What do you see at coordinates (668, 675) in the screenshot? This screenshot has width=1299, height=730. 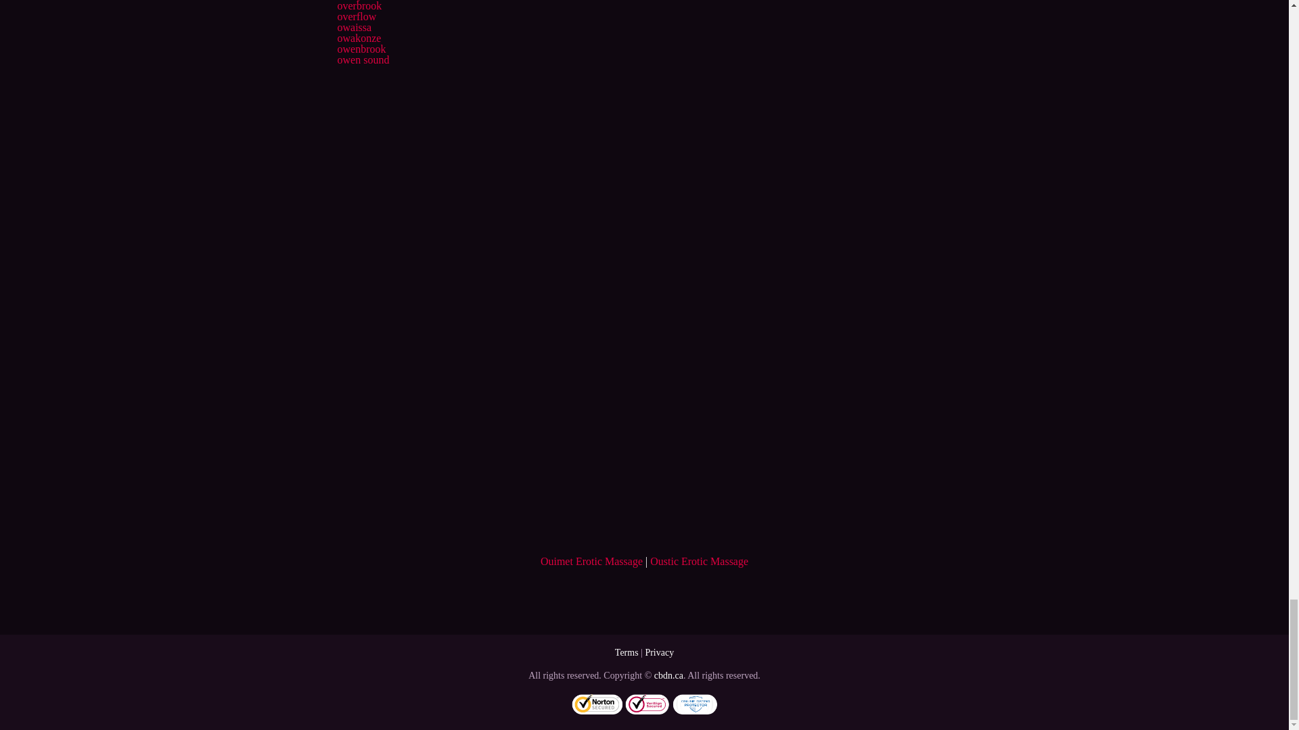 I see `cbdn.ca` at bounding box center [668, 675].